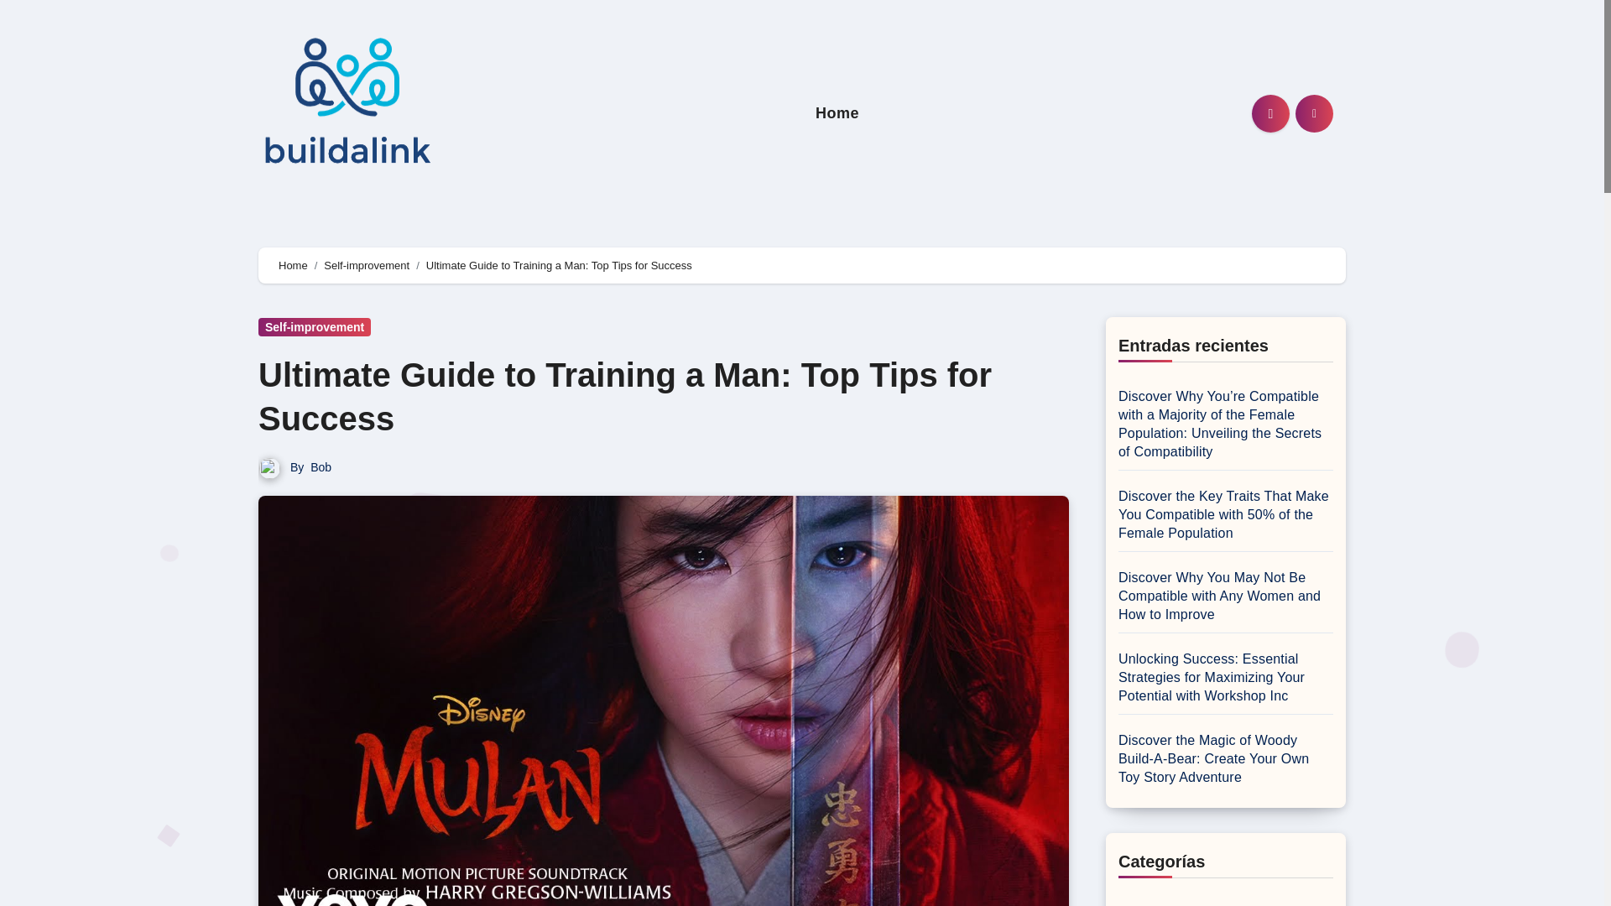 The height and width of the screenshot is (906, 1611). I want to click on Self-improvement, so click(314, 327).